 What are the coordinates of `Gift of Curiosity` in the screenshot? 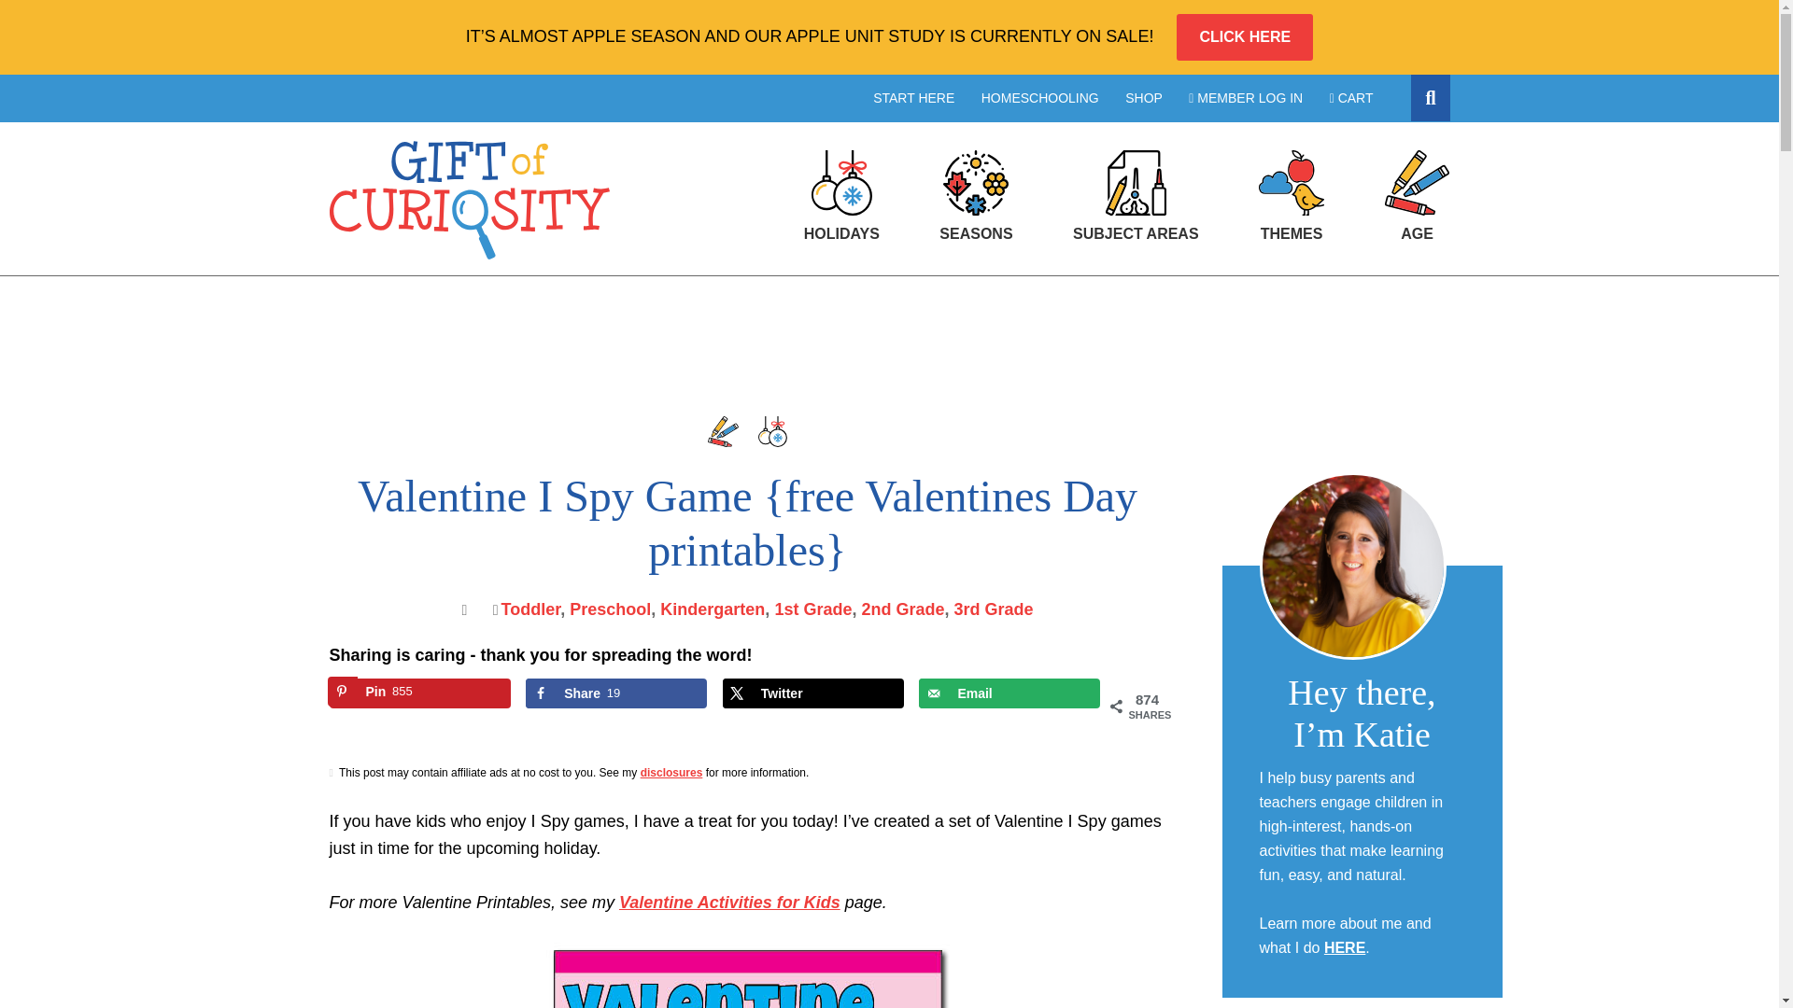 It's located at (418, 693).